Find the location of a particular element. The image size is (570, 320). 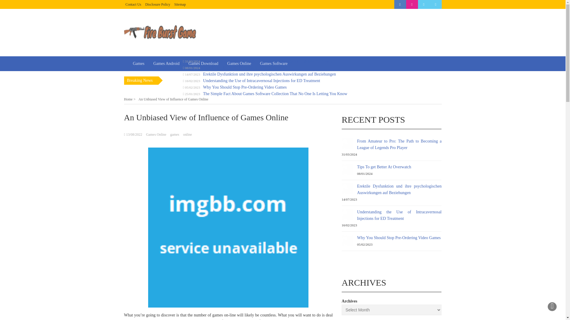

Sitemap is located at coordinates (180, 4).